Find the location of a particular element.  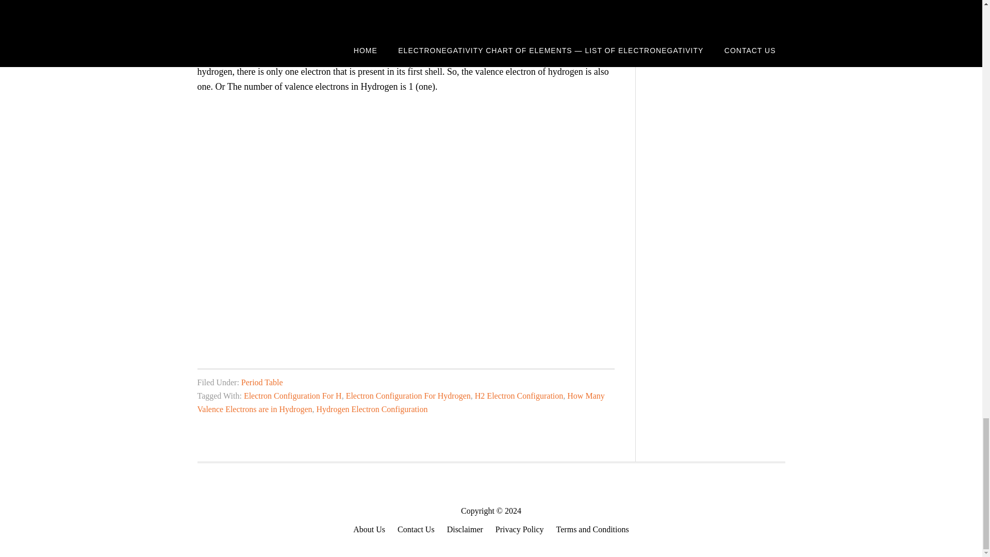

Electron Configuration For Hydrogen is located at coordinates (408, 396).